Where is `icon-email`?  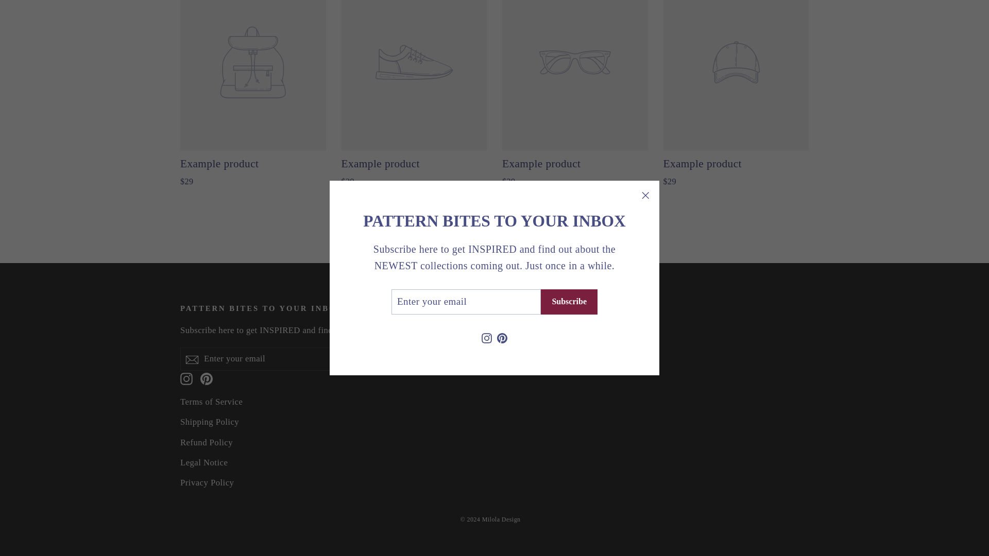 icon-email is located at coordinates (192, 359).